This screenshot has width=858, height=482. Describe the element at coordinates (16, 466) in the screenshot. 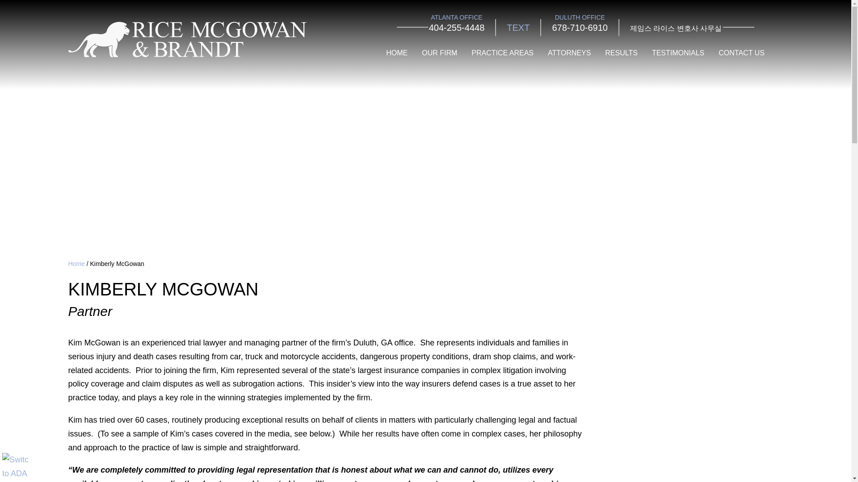

I see `Switch to ADA Accessible Theme` at that location.